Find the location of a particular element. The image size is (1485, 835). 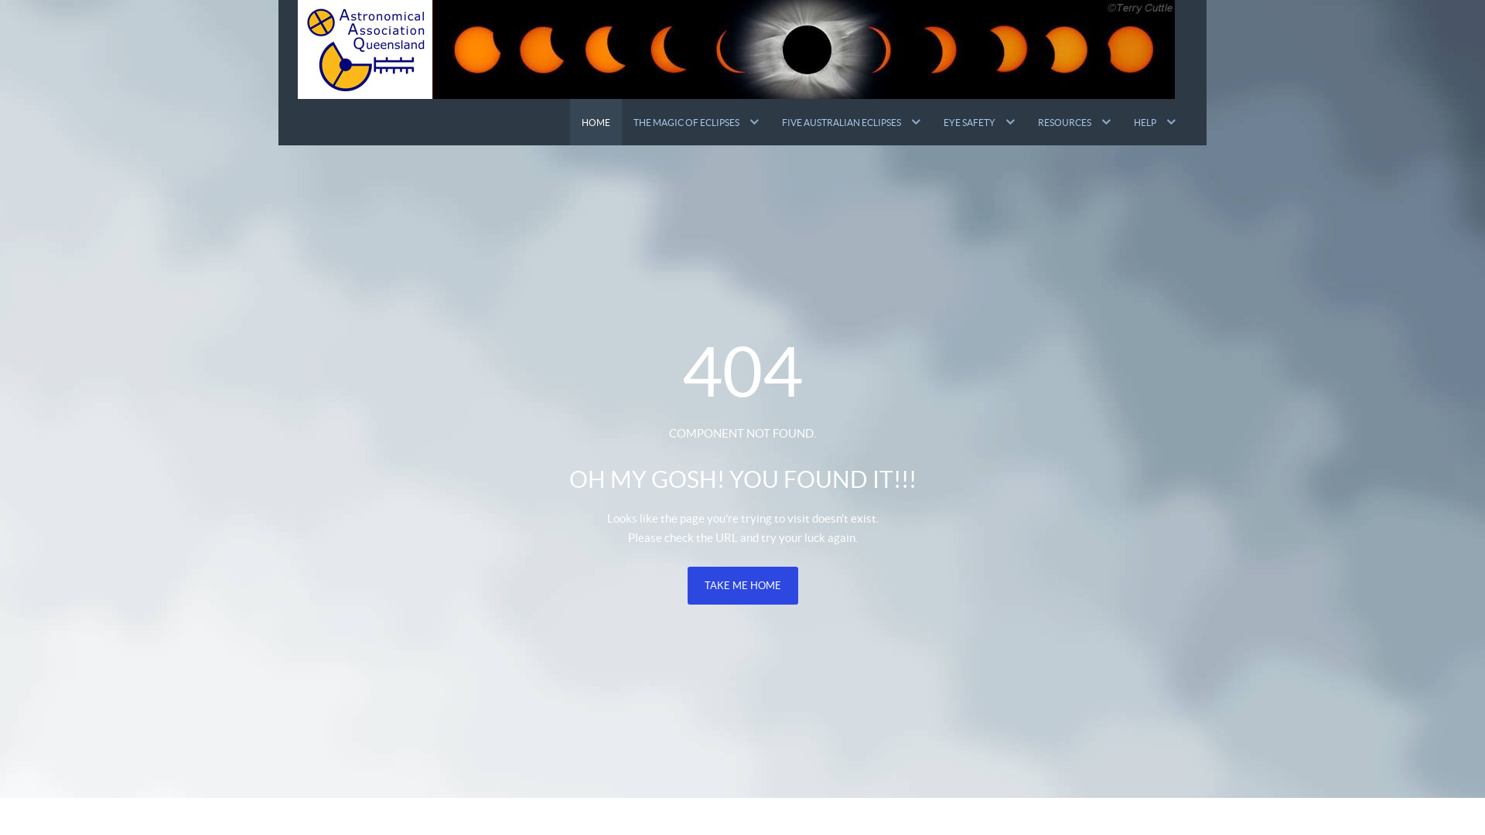

TAKE ME HOME is located at coordinates (742, 586).